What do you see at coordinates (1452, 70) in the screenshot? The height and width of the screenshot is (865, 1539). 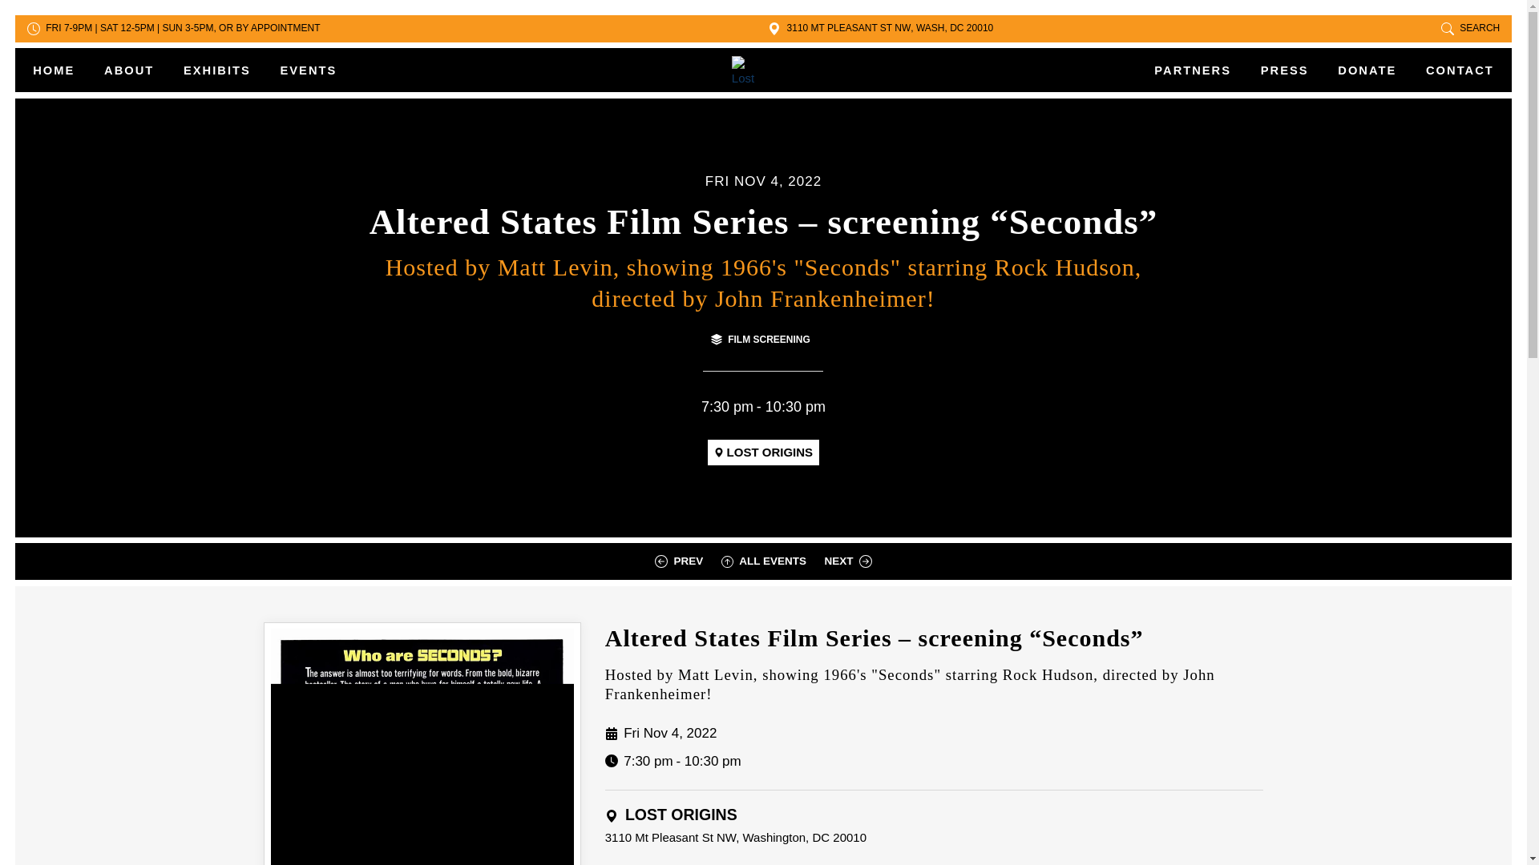 I see `Contact` at bounding box center [1452, 70].